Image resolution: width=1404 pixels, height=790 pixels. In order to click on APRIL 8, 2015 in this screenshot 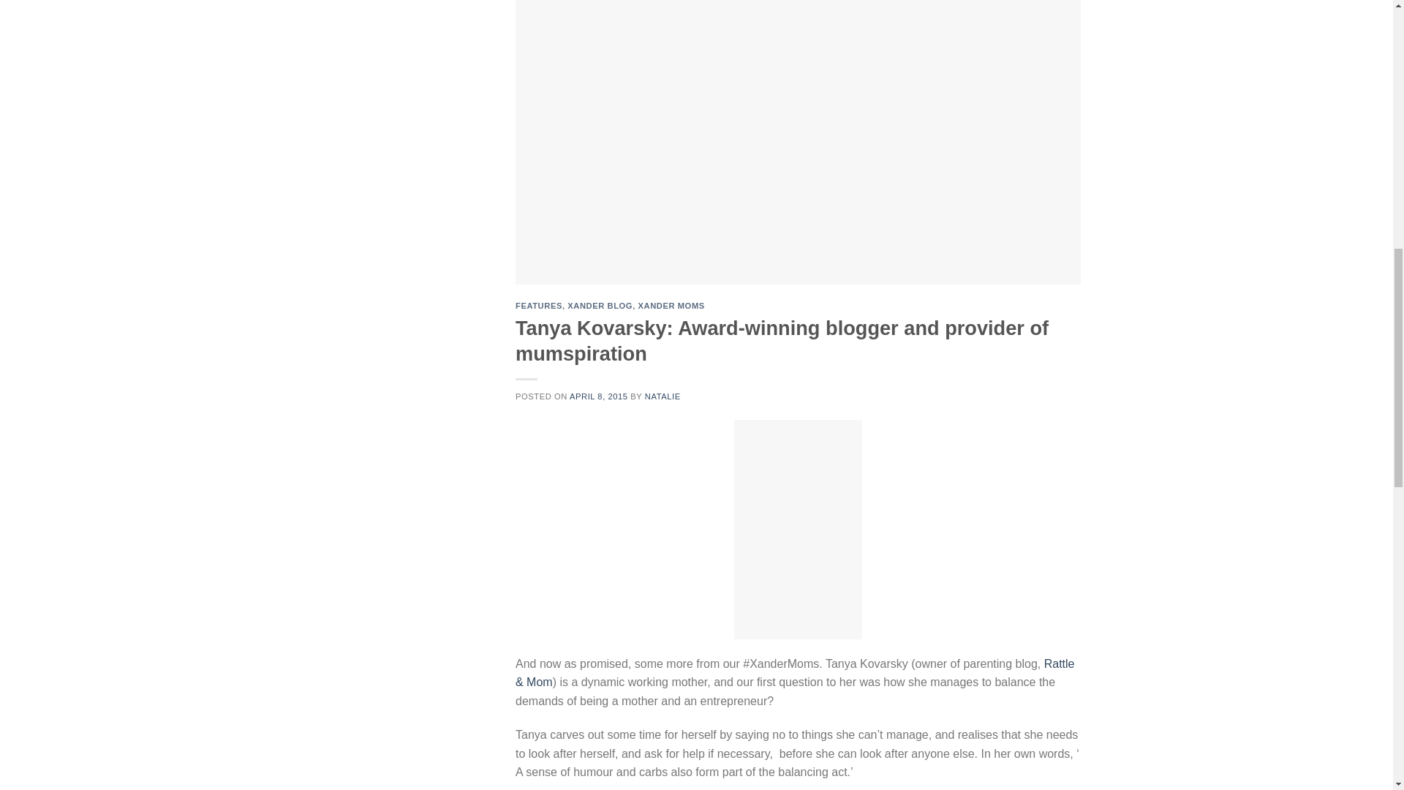, I will do `click(598, 396)`.